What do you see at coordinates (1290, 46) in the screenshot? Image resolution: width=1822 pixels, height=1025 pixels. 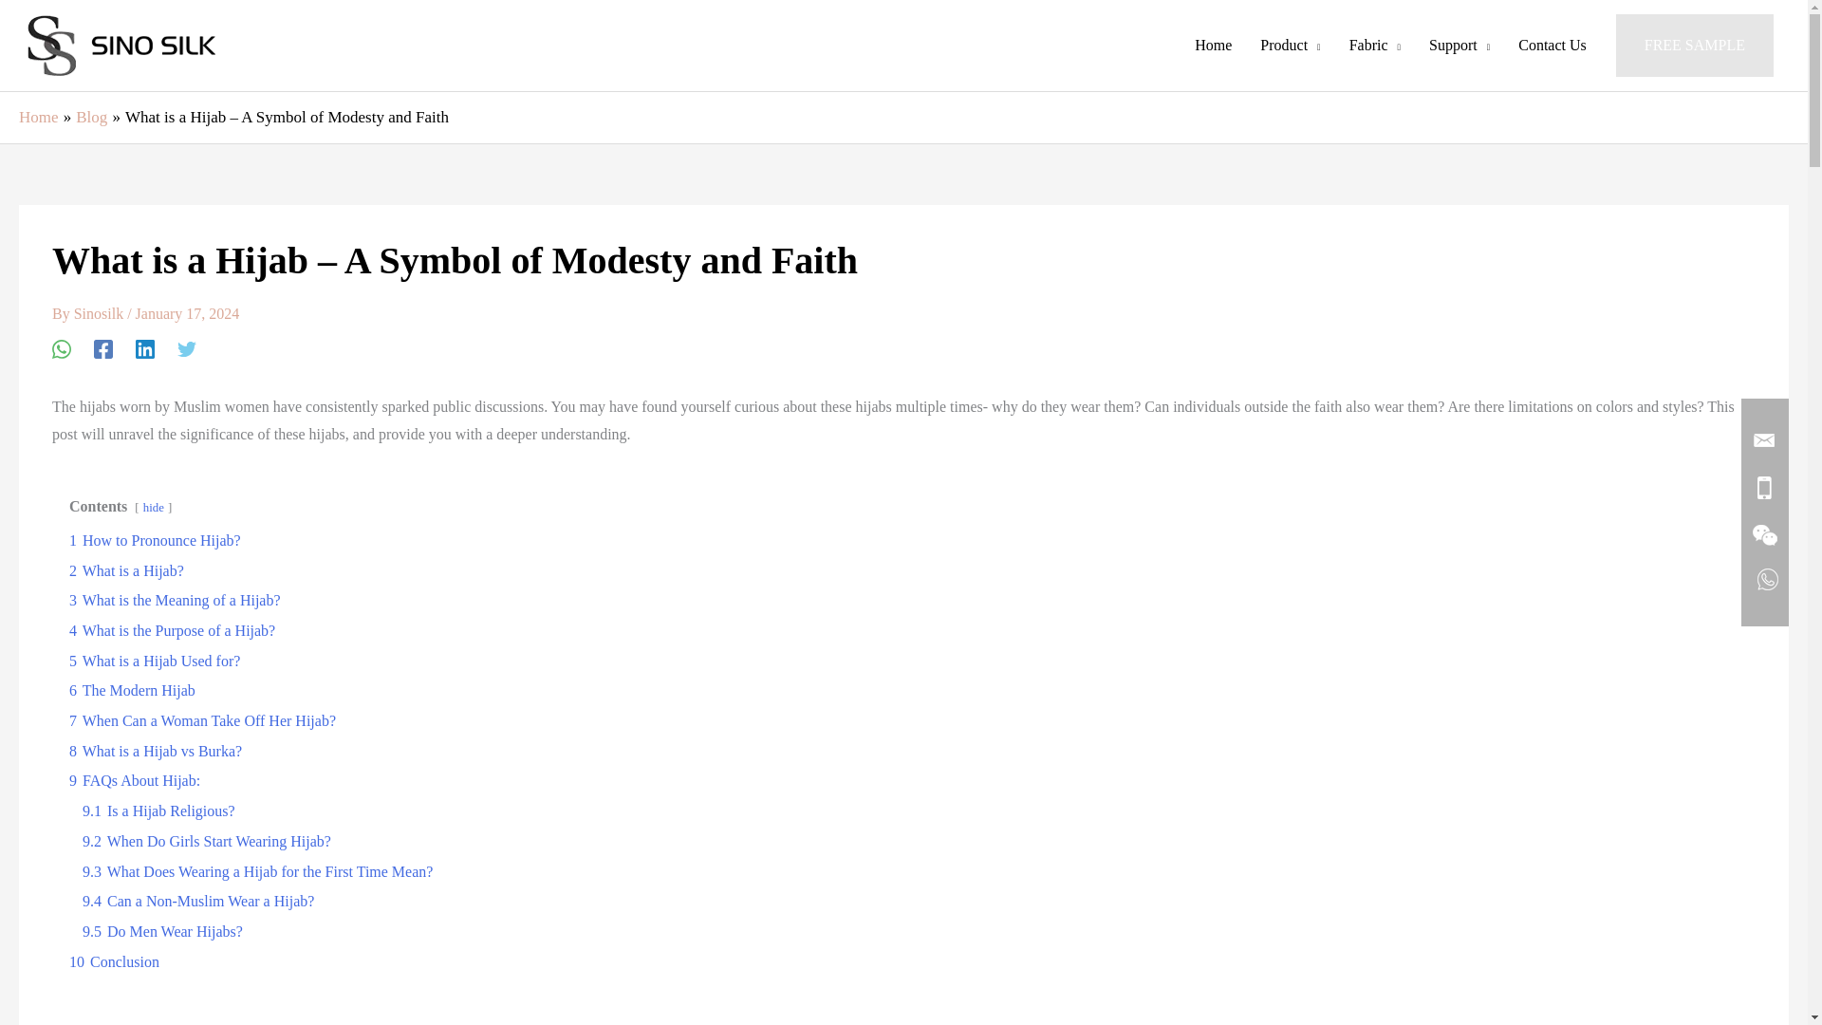 I see `Product` at bounding box center [1290, 46].